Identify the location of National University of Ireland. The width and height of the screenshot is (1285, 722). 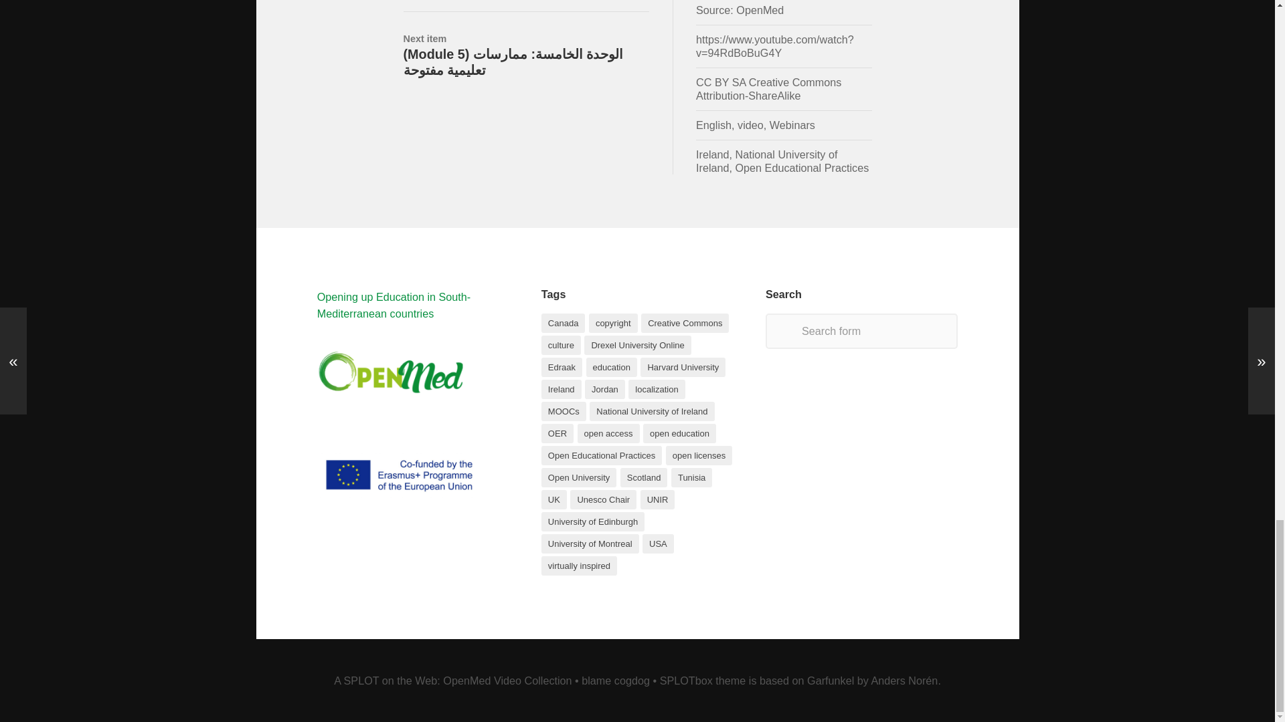
(767, 160).